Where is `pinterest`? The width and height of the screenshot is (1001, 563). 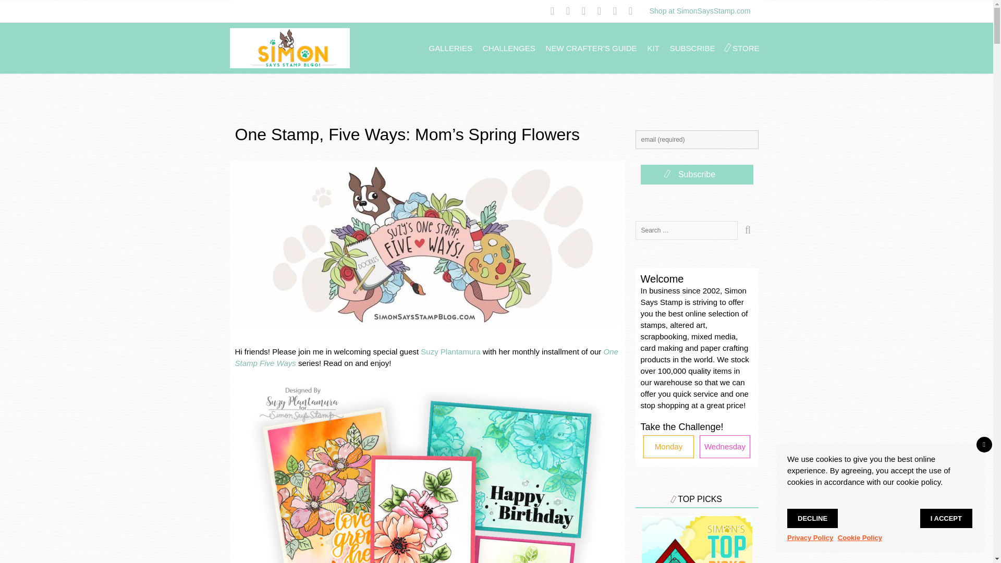 pinterest is located at coordinates (571, 11).